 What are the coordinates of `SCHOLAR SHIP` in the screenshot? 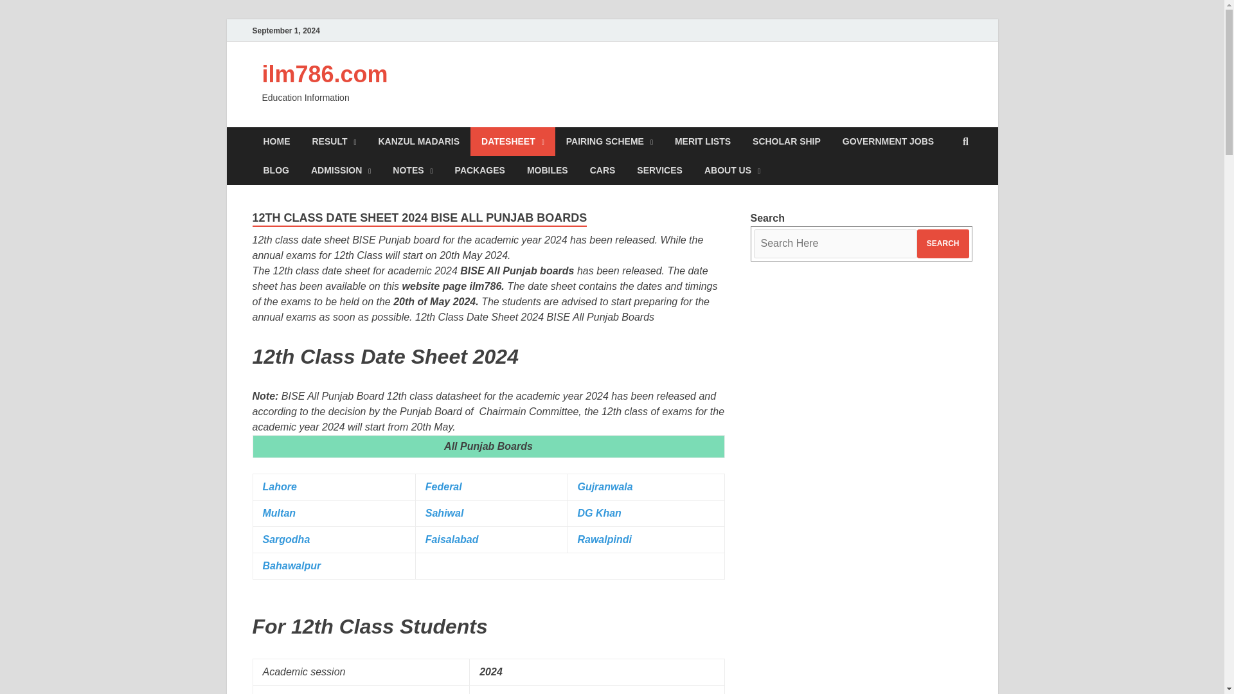 It's located at (787, 141).